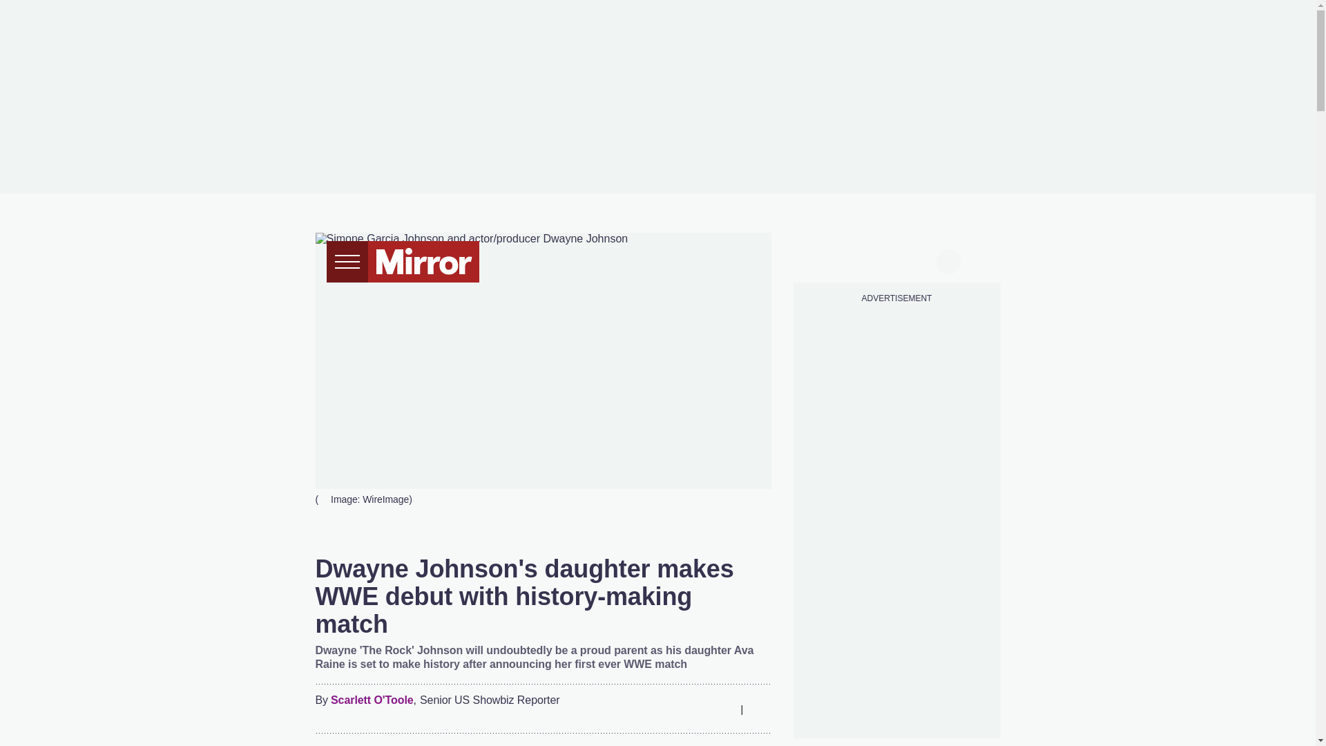  I want to click on Twitter, so click(667, 709).